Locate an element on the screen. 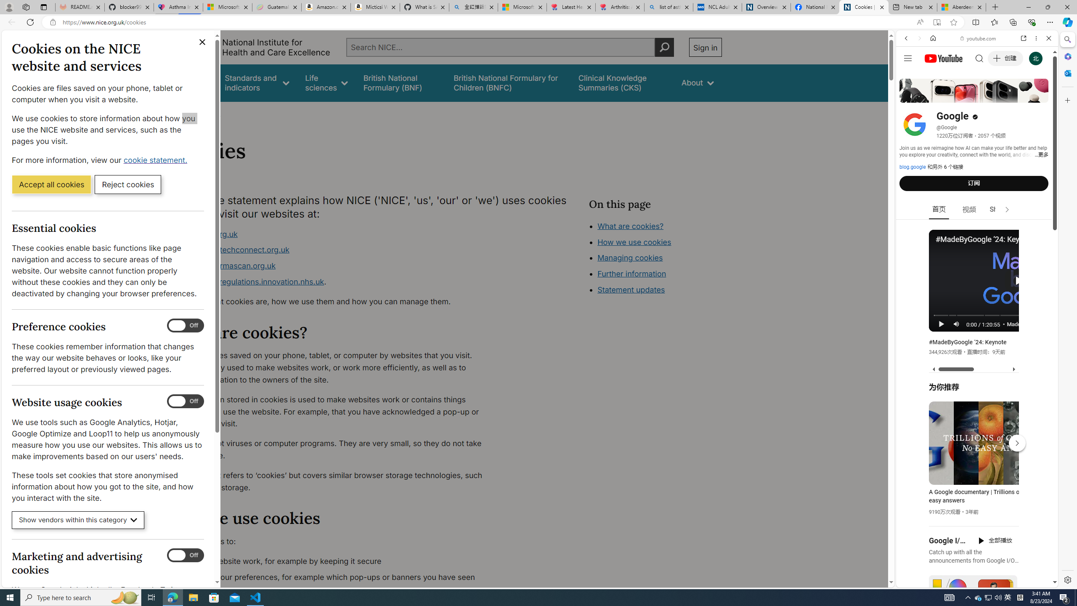 The height and width of the screenshot is (606, 1077). Home is located at coordinates (933, 38).